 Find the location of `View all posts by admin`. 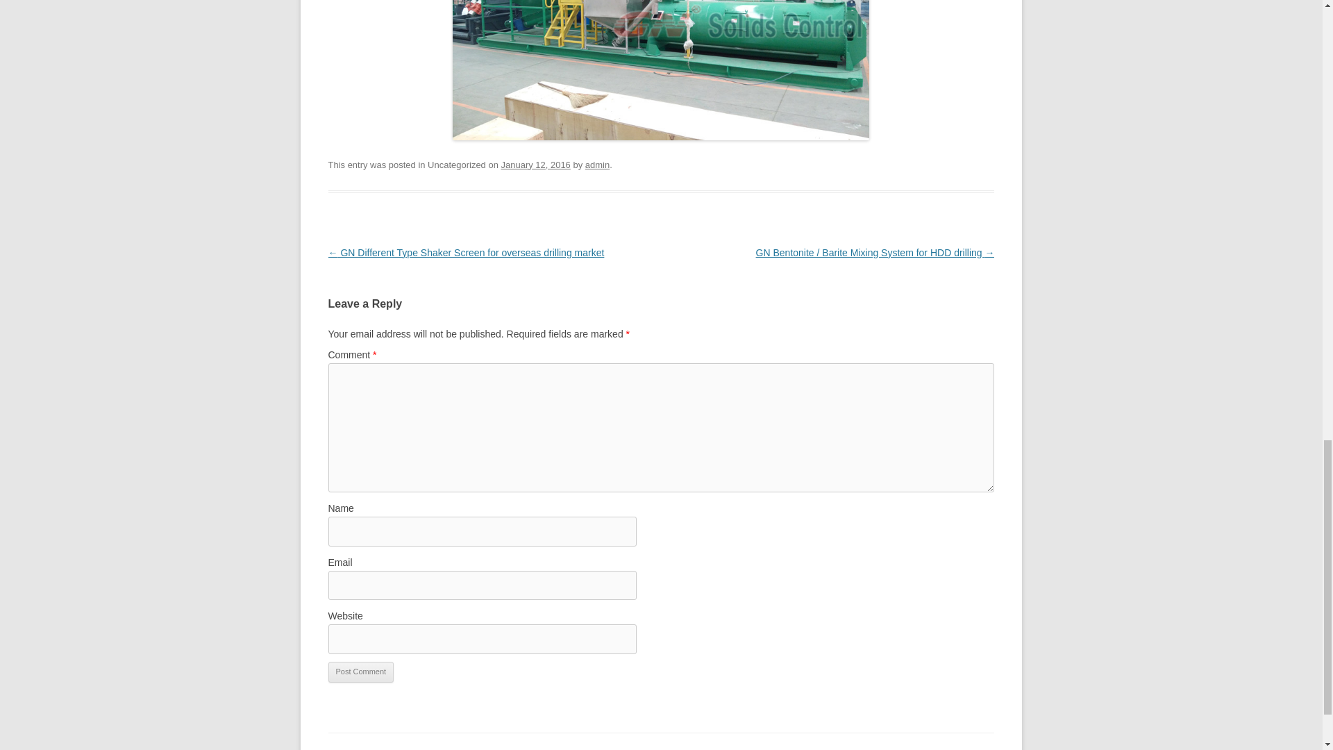

View all posts by admin is located at coordinates (597, 165).